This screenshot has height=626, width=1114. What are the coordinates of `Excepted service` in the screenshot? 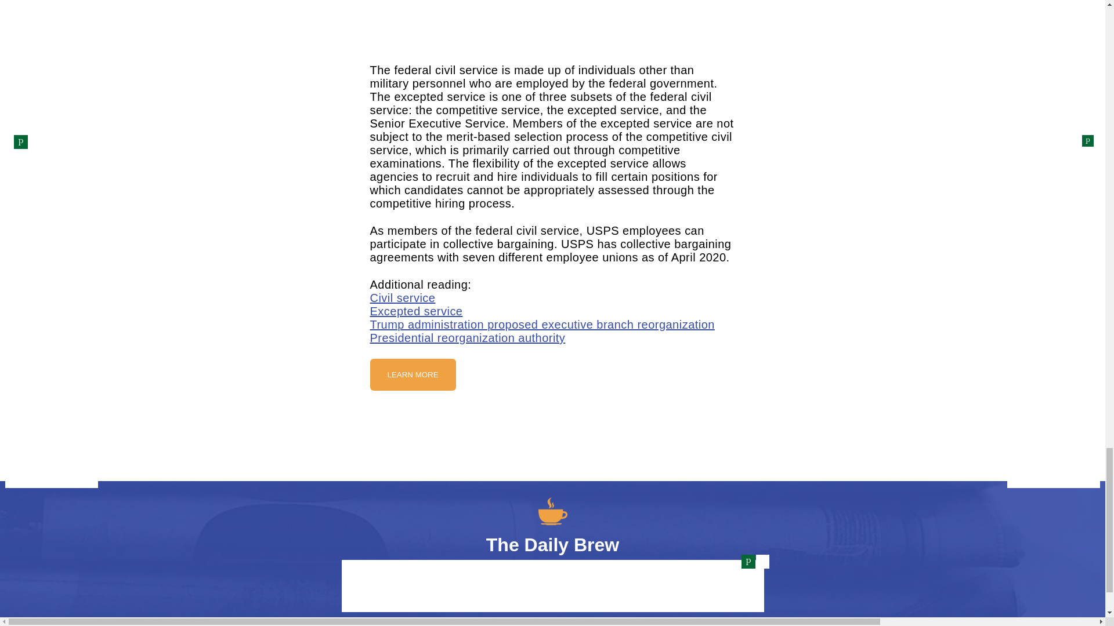 It's located at (417, 311).